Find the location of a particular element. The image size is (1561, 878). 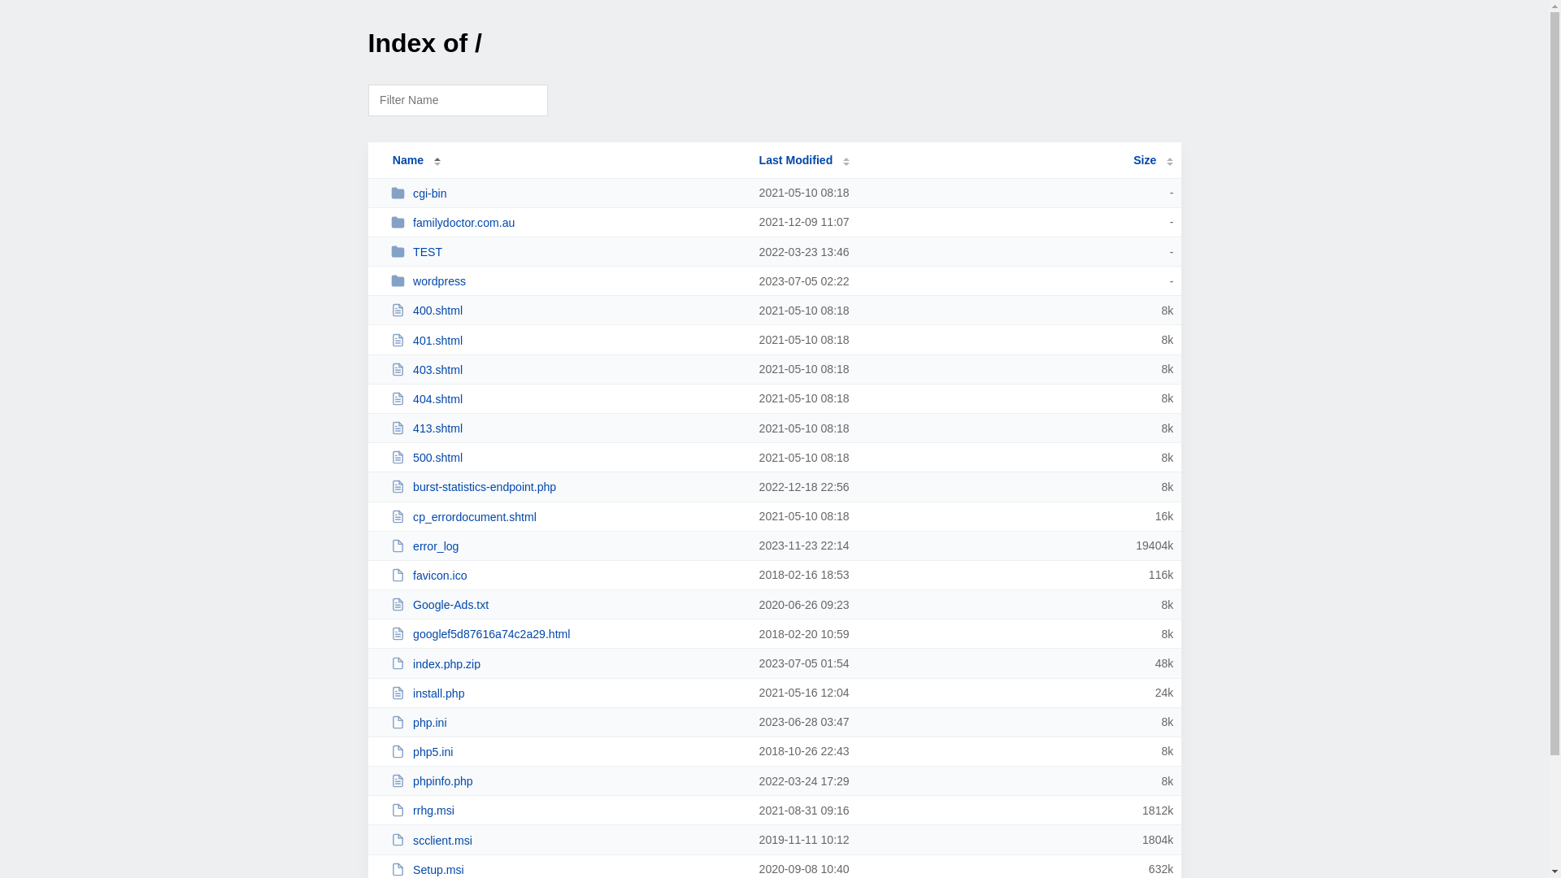

php5.ini is located at coordinates (567, 751).